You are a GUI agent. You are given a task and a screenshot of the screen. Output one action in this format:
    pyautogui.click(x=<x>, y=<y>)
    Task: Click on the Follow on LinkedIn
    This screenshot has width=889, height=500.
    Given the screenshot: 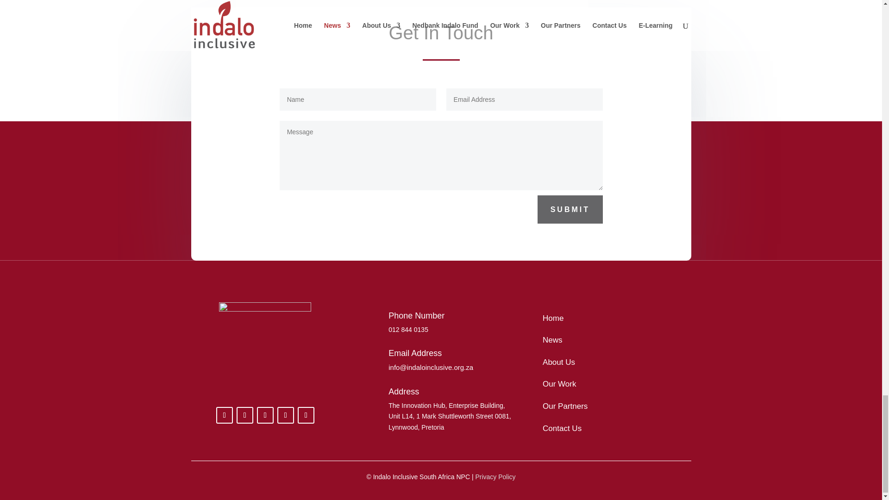 What is the action you would take?
    pyautogui.click(x=244, y=415)
    